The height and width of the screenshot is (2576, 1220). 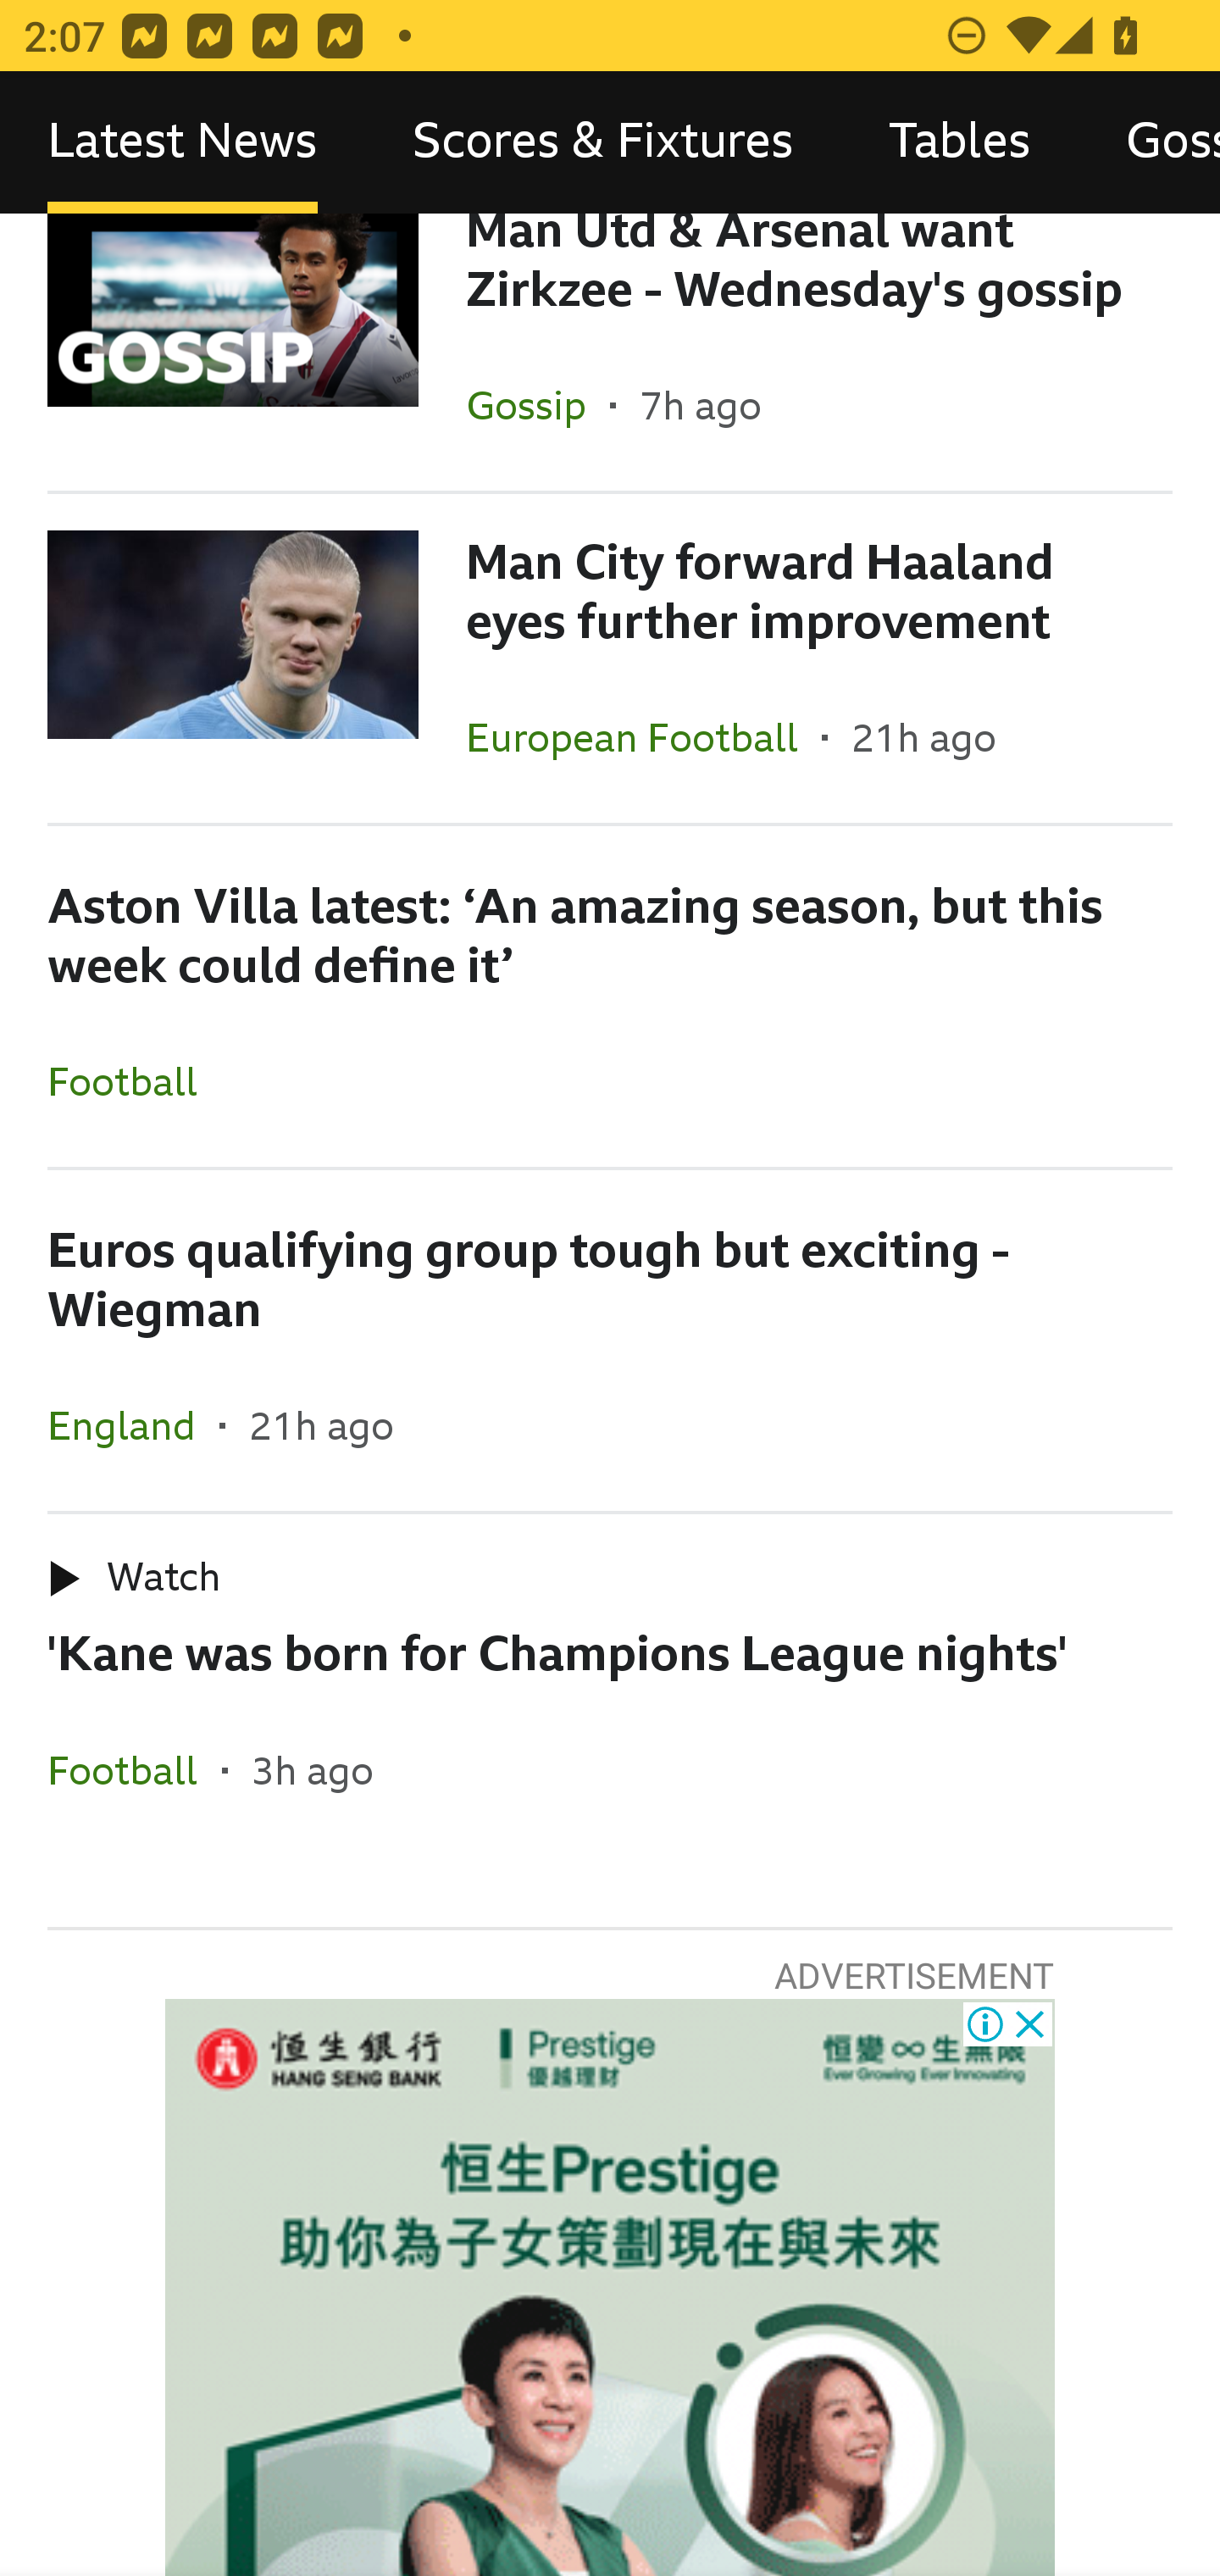 I want to click on Advertisement, so click(x=610, y=2288).